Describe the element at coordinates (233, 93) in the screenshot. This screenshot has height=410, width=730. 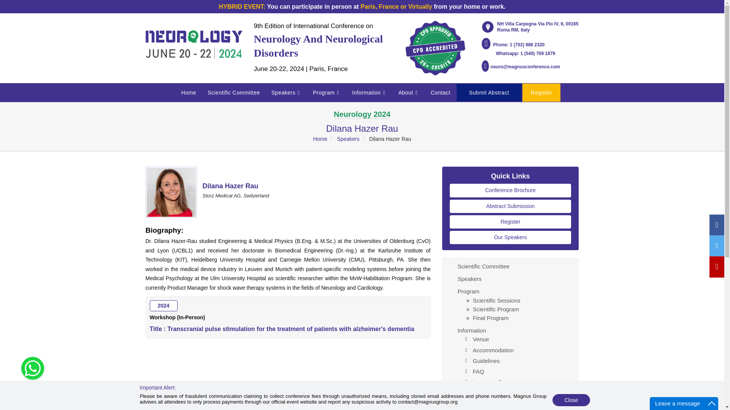
I see `Scientific Committee` at that location.